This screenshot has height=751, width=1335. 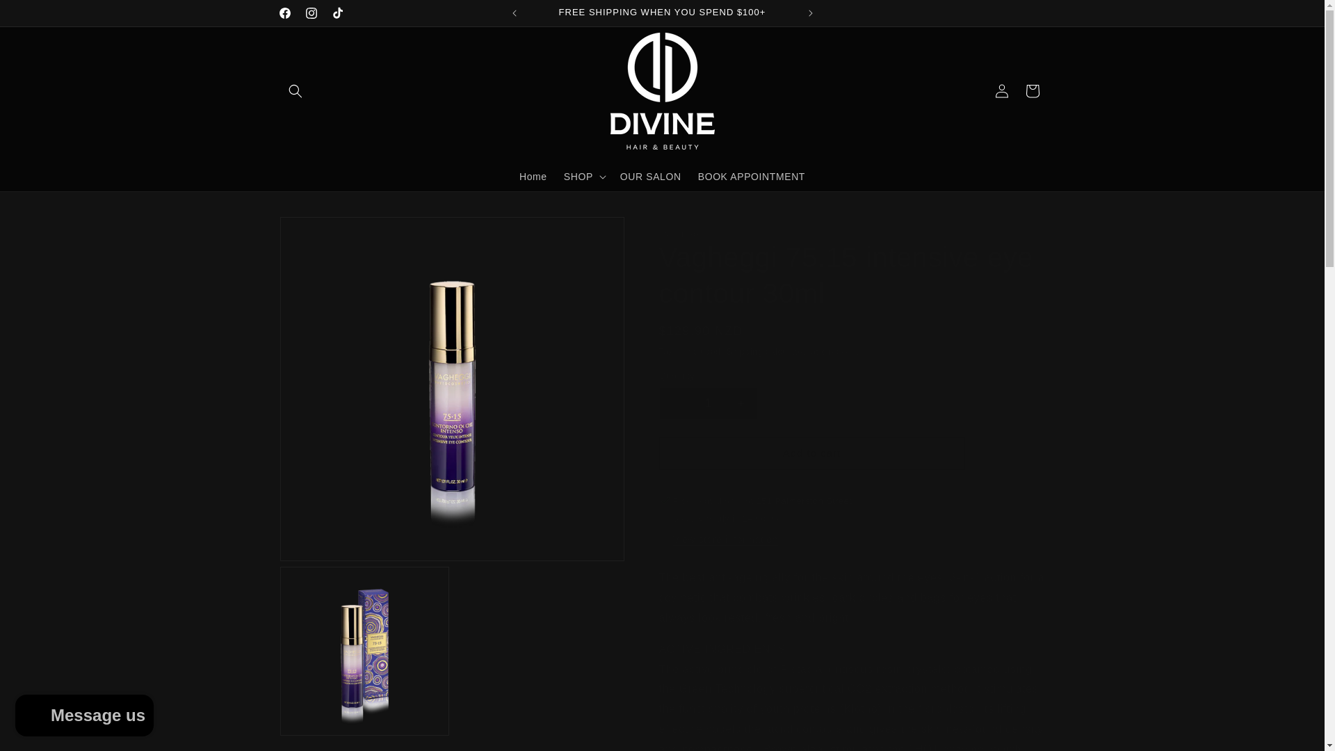 What do you see at coordinates (364, 652) in the screenshot?
I see `Open media 2 in modal` at bounding box center [364, 652].